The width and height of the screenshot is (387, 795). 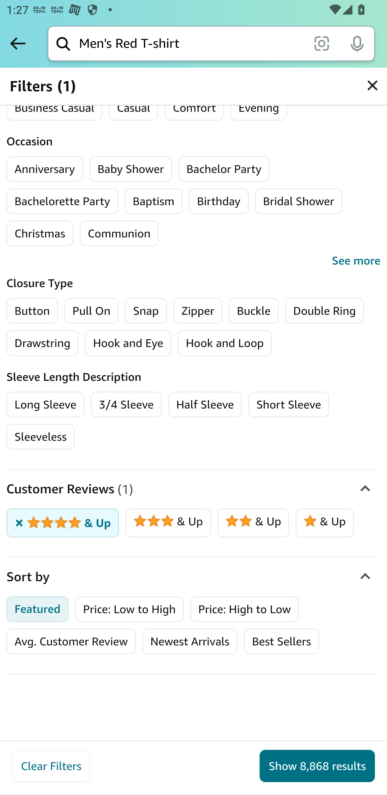 What do you see at coordinates (54, 107) in the screenshot?
I see `Business Casual` at bounding box center [54, 107].